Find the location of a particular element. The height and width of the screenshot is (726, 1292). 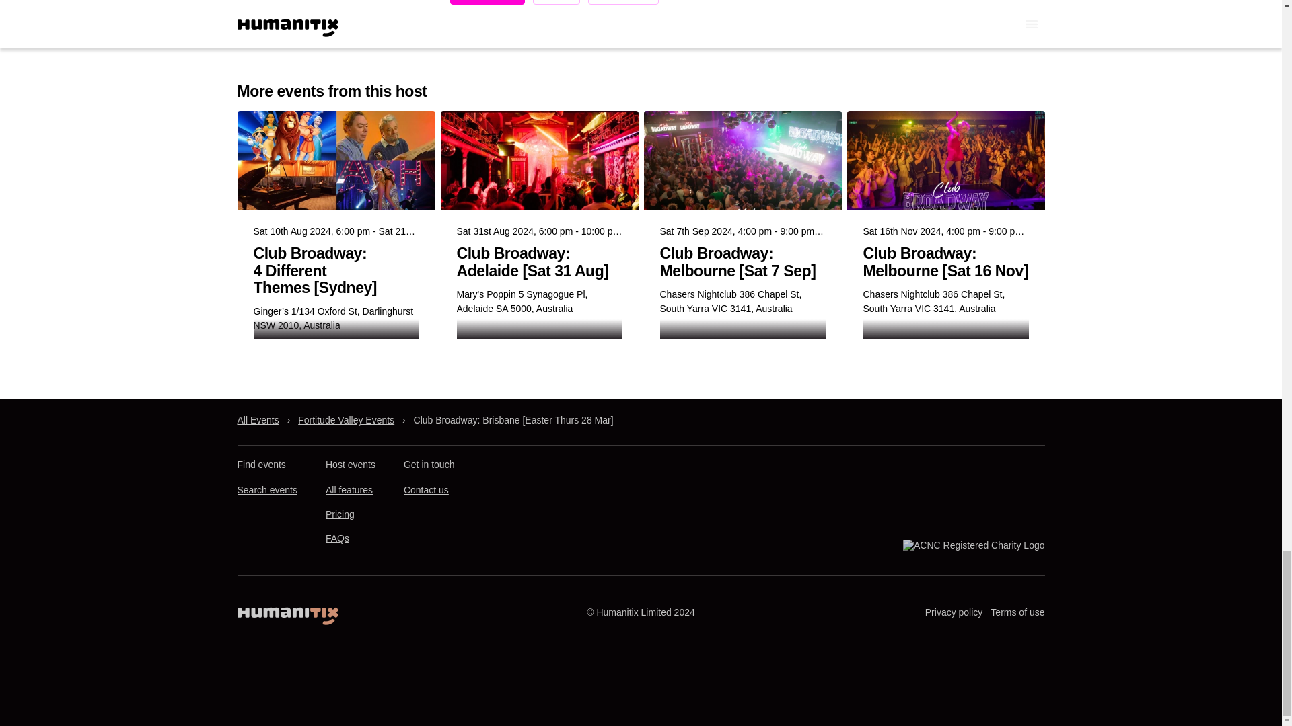

Contact host is located at coordinates (487, 2).